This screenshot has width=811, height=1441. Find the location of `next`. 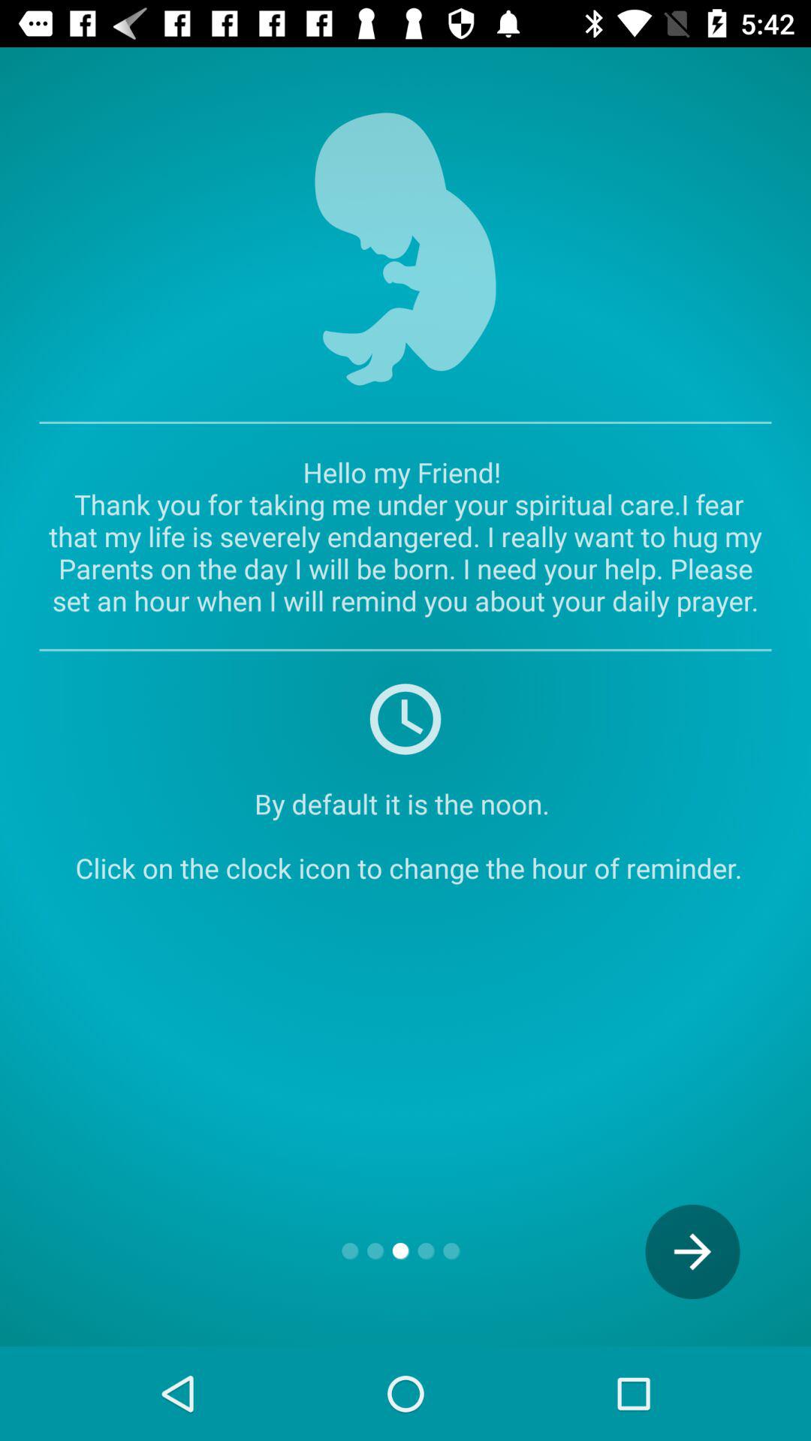

next is located at coordinates (692, 1252).